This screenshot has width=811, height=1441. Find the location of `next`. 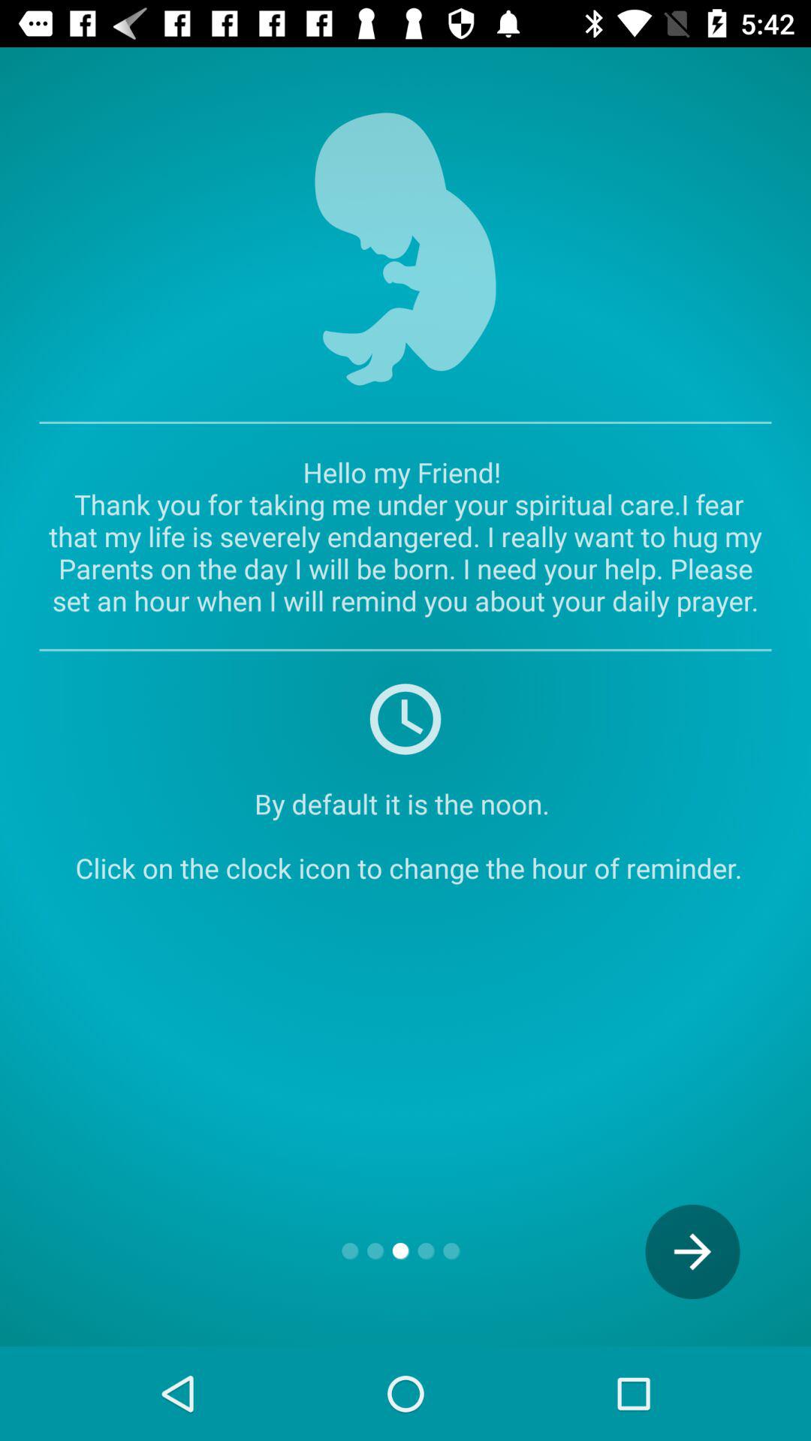

next is located at coordinates (692, 1252).